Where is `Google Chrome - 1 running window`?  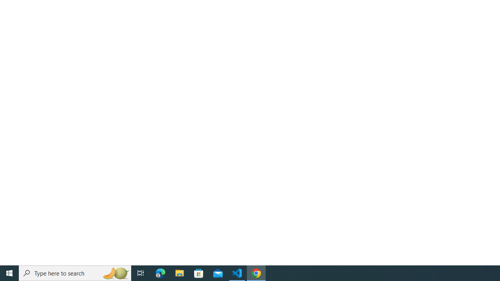 Google Chrome - 1 running window is located at coordinates (256, 273).